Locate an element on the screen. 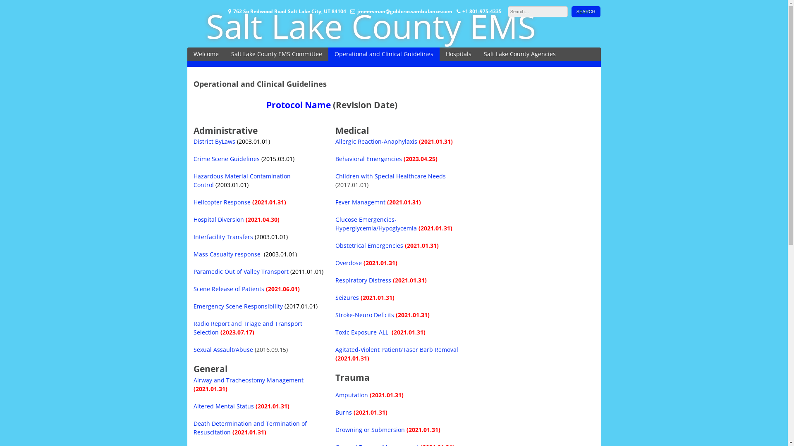  Emergency Scene Responsibility  is located at coordinates (239, 306).